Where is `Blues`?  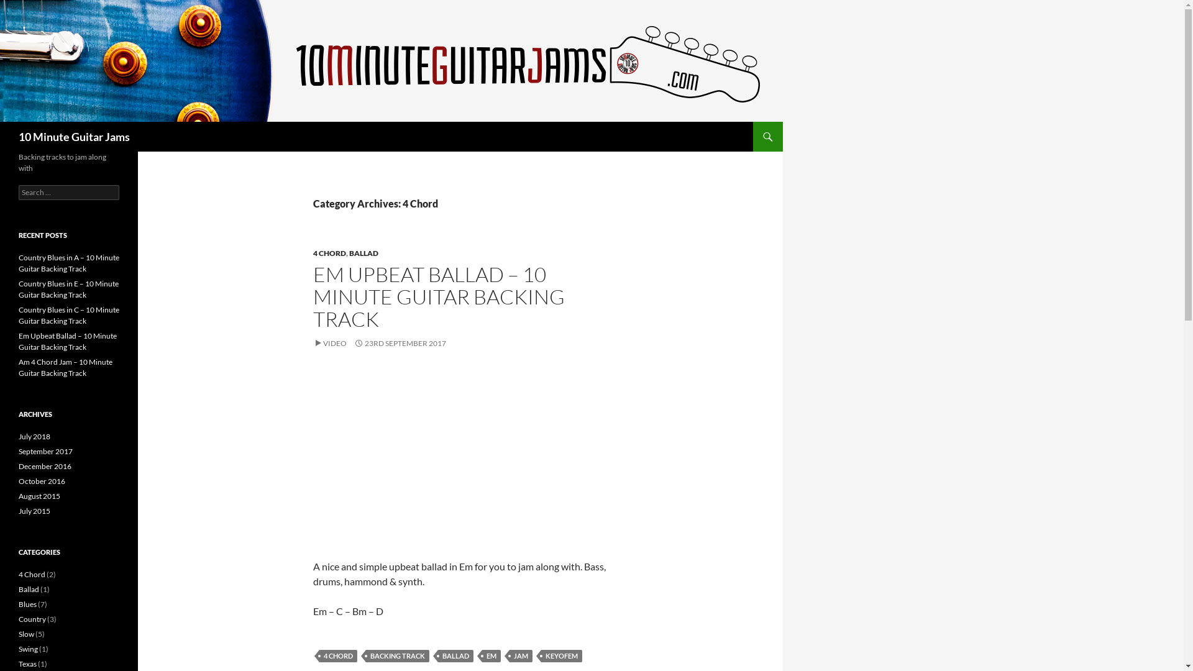 Blues is located at coordinates (27, 604).